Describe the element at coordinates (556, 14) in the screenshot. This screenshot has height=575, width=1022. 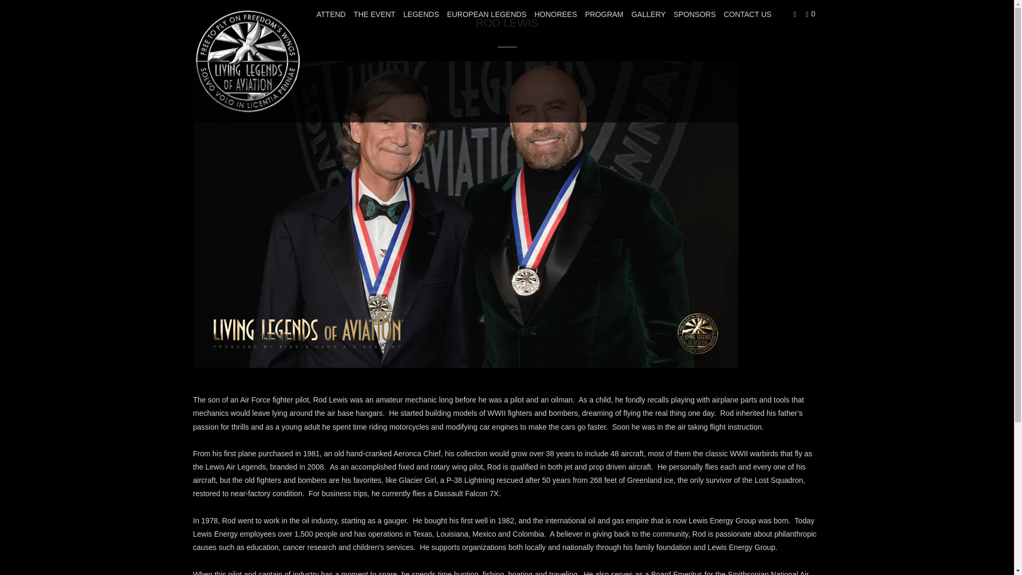
I see `HONOREES` at that location.